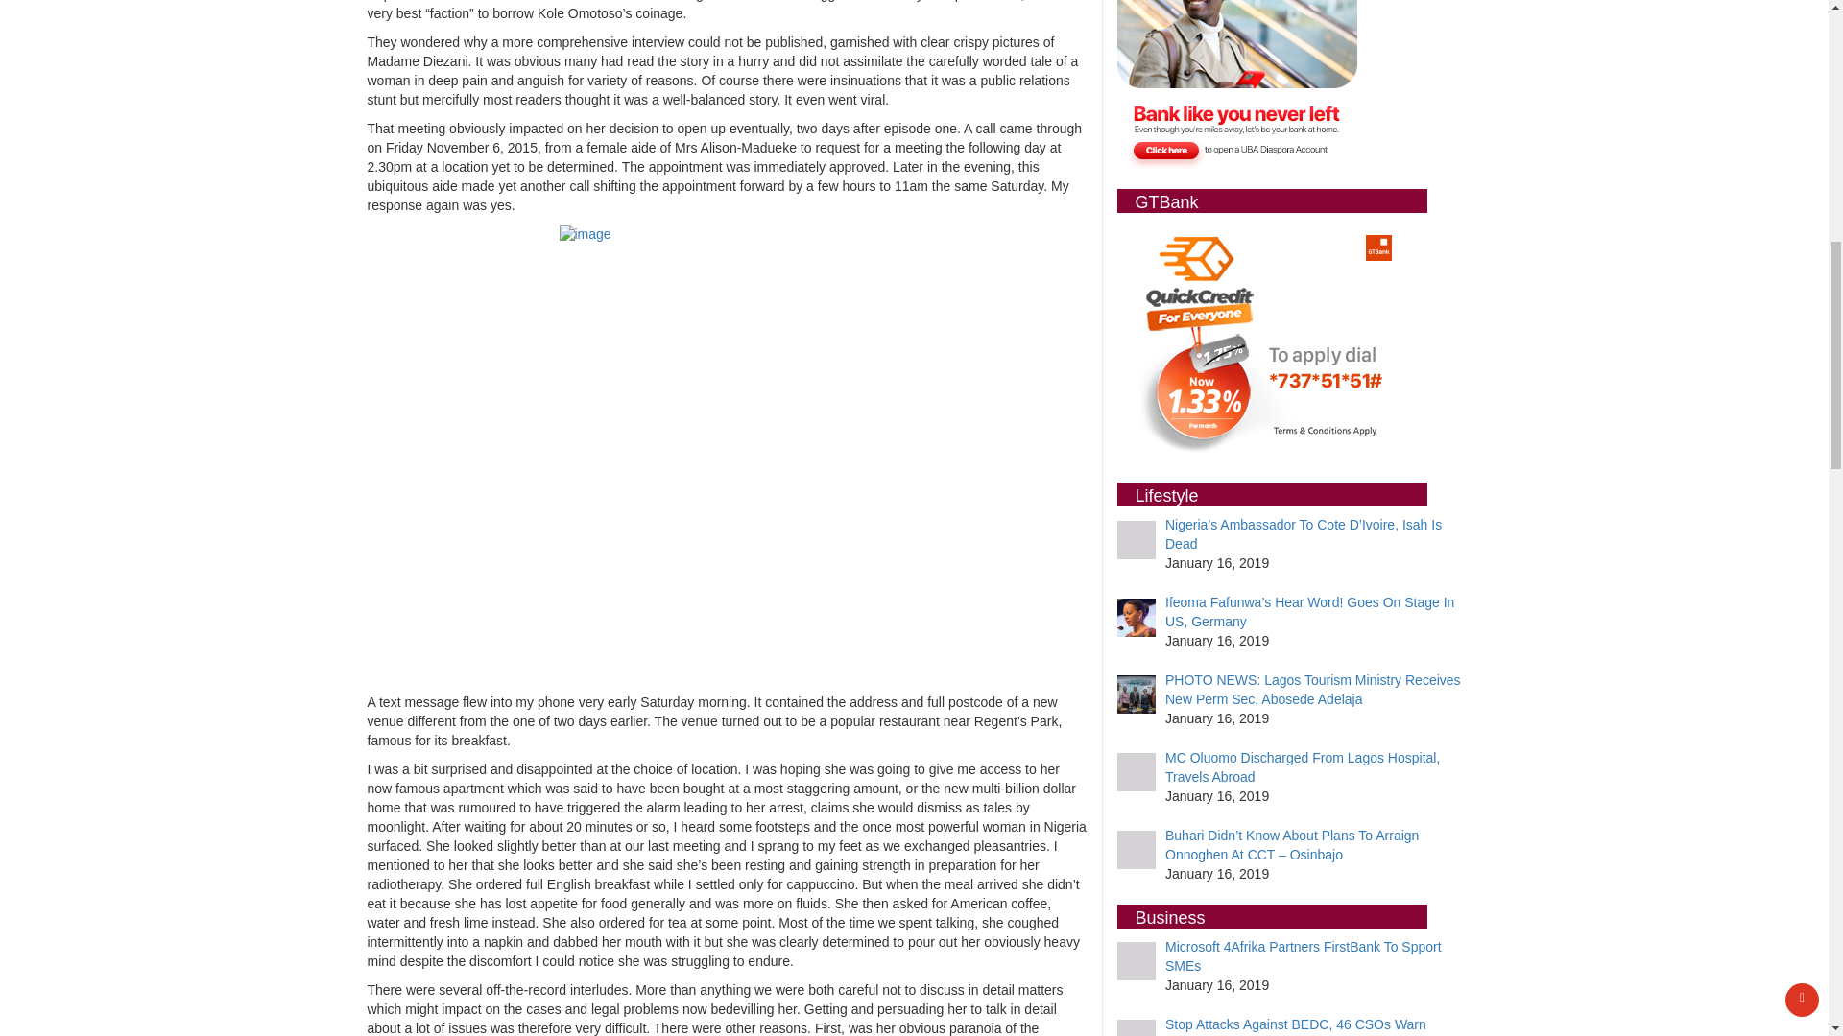  What do you see at coordinates (1296, 1024) in the screenshot?
I see `Stop Attacks Against BEDC, 46 CSOs Warn` at bounding box center [1296, 1024].